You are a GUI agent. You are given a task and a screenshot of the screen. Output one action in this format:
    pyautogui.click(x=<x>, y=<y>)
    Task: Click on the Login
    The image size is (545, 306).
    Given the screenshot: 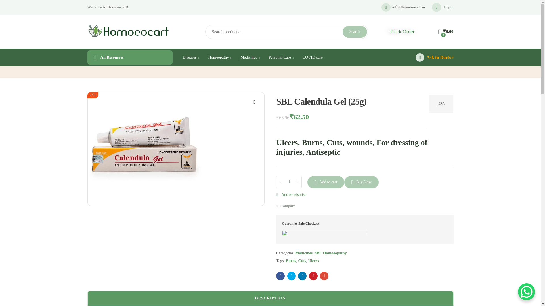 What is the action you would take?
    pyautogui.click(x=443, y=7)
    